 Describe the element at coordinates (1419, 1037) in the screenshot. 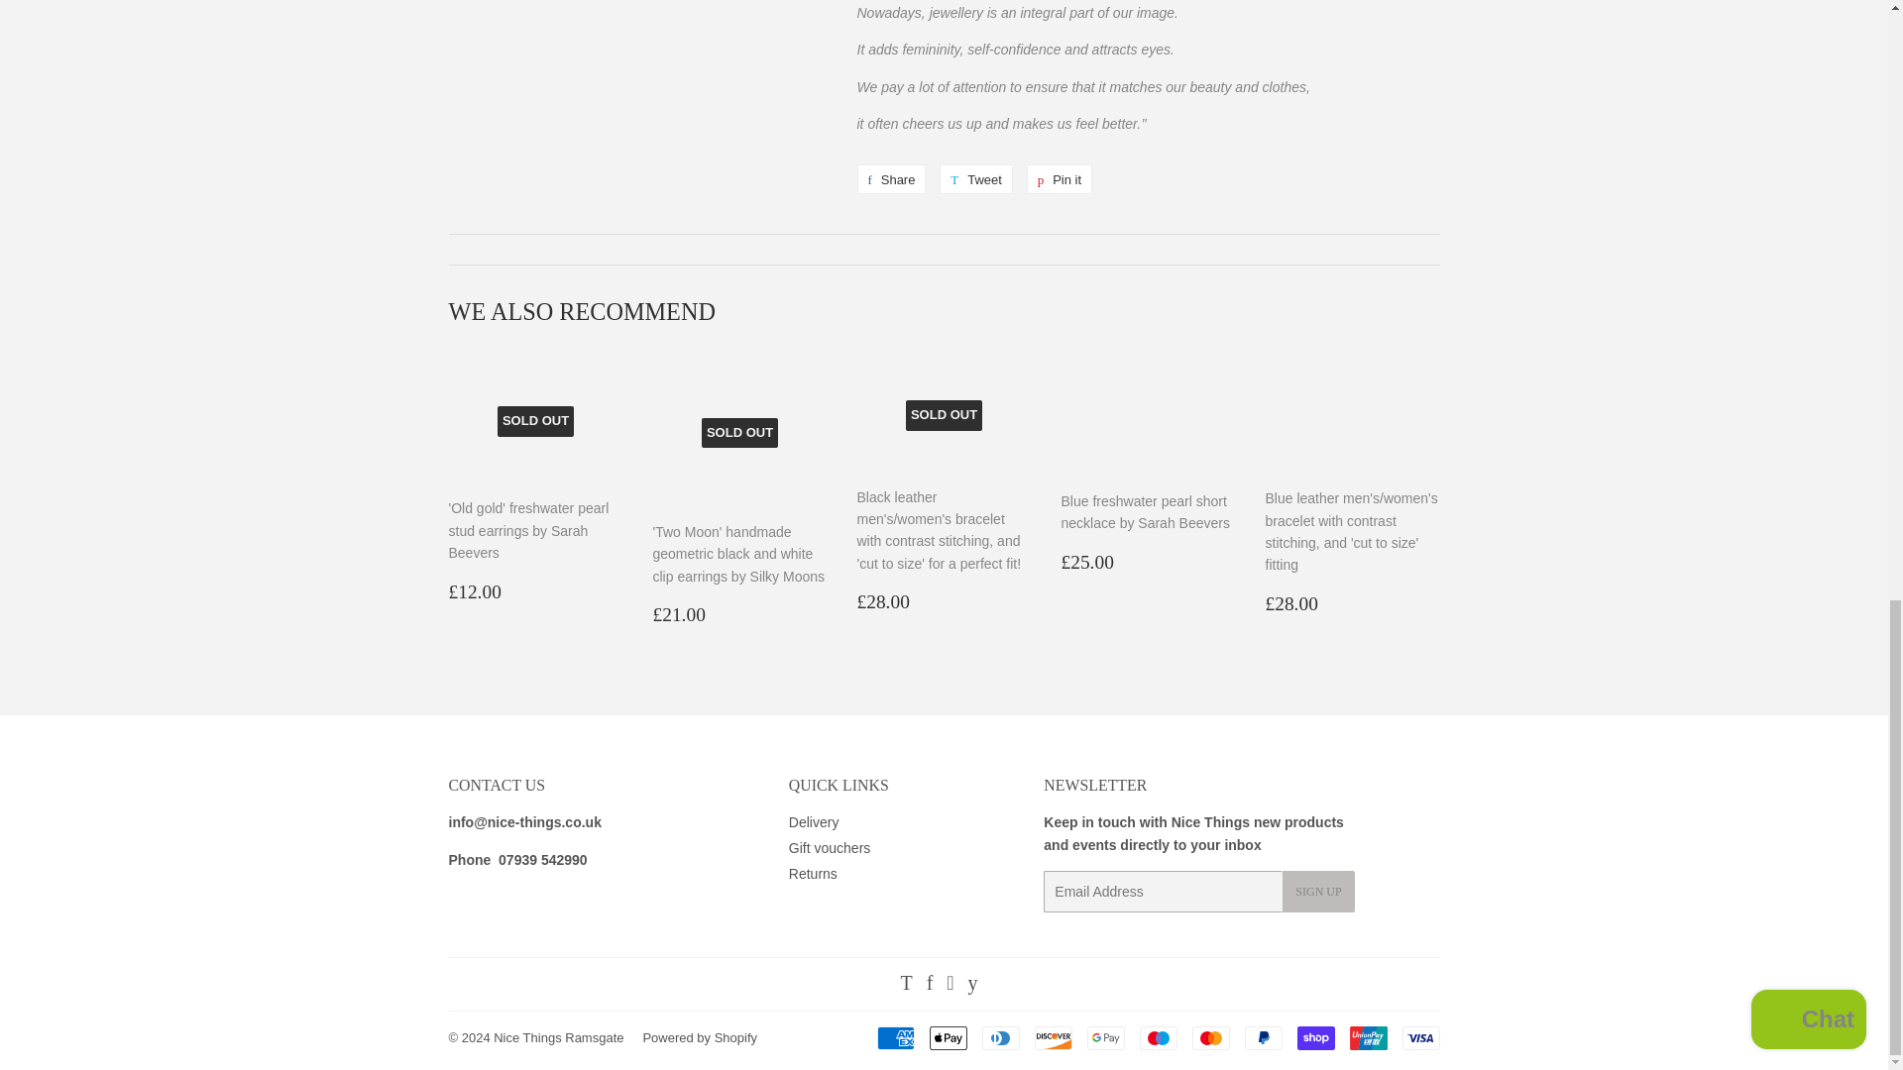

I see `Visa` at that location.